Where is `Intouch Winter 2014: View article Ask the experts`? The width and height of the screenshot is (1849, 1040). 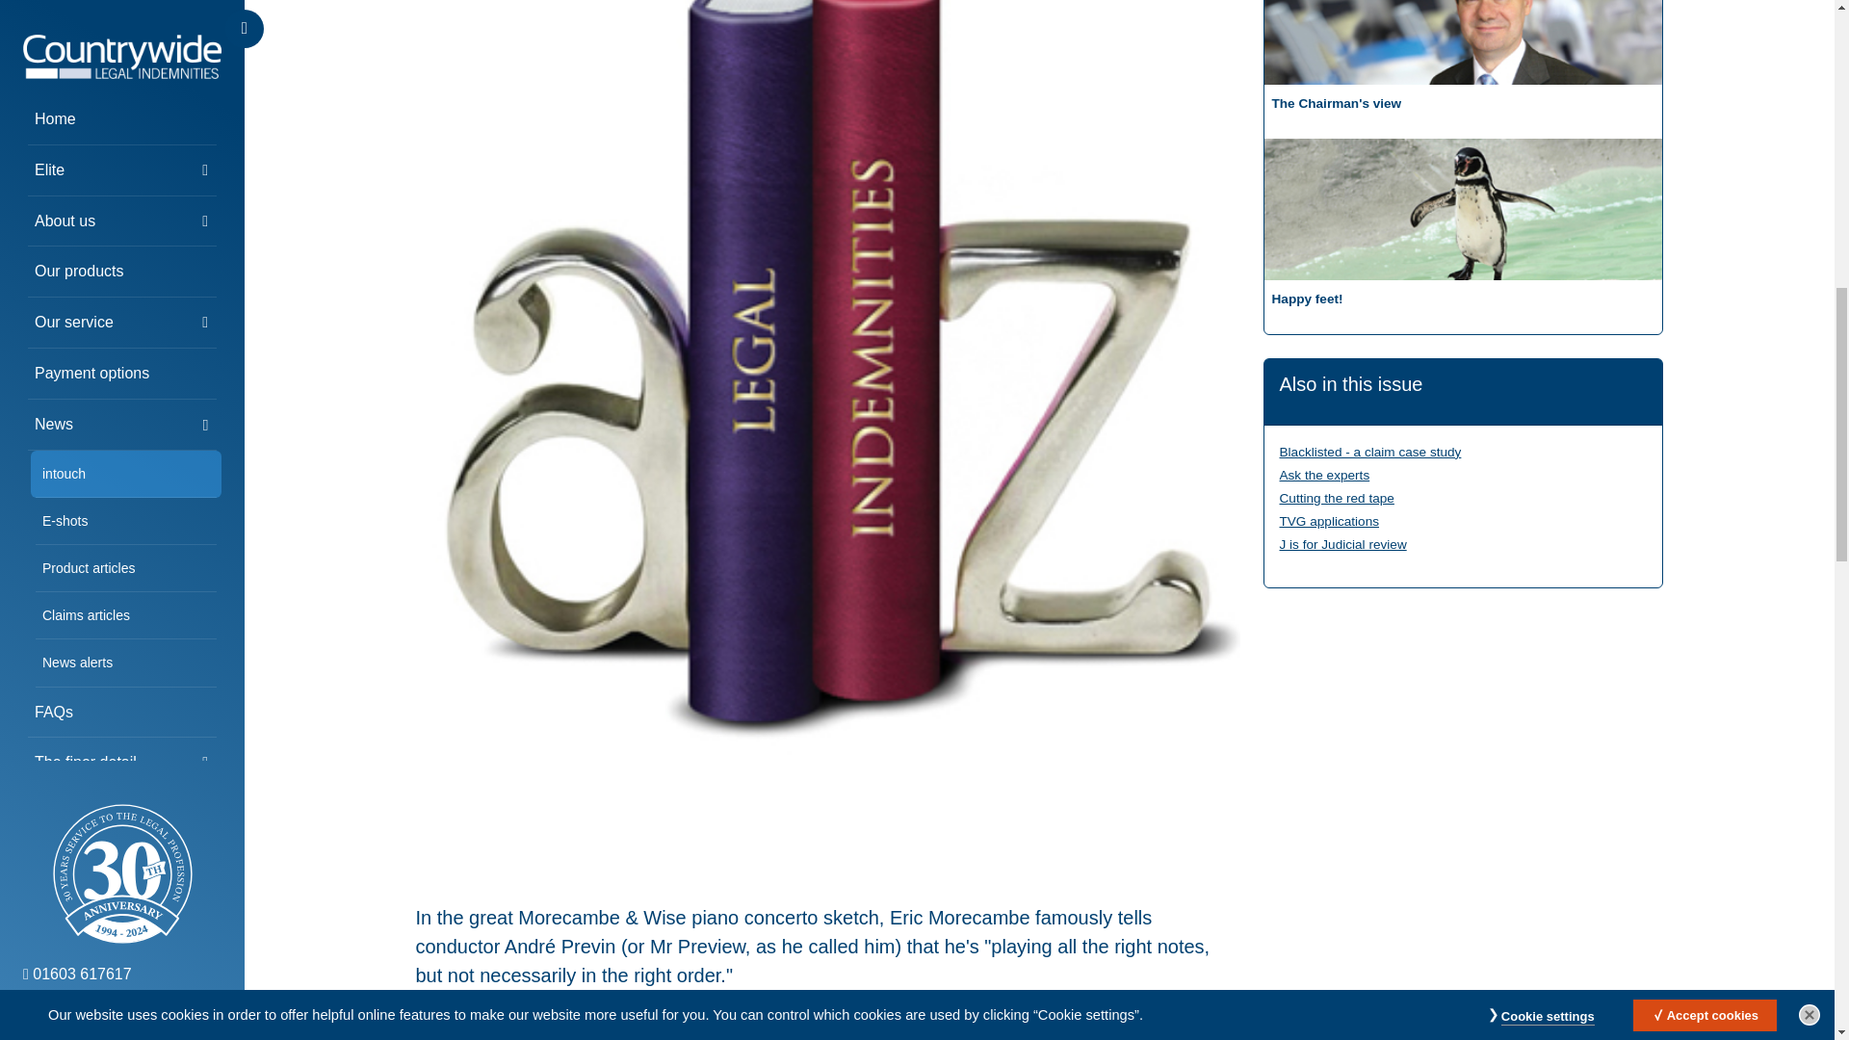
Intouch Winter 2014: View article Ask the experts is located at coordinates (1324, 476).